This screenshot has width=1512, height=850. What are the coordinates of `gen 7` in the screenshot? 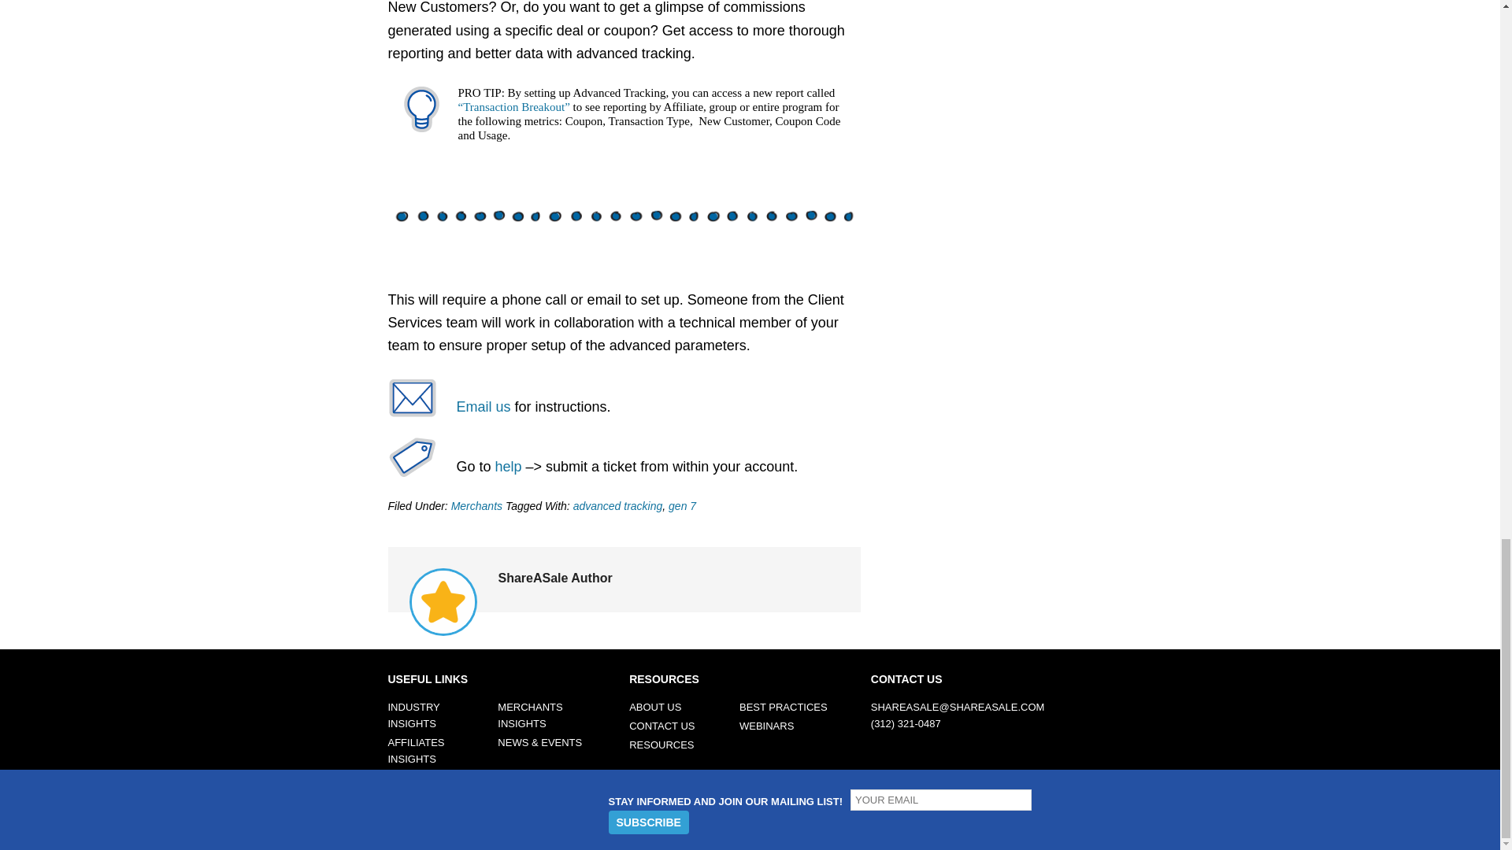 It's located at (682, 506).